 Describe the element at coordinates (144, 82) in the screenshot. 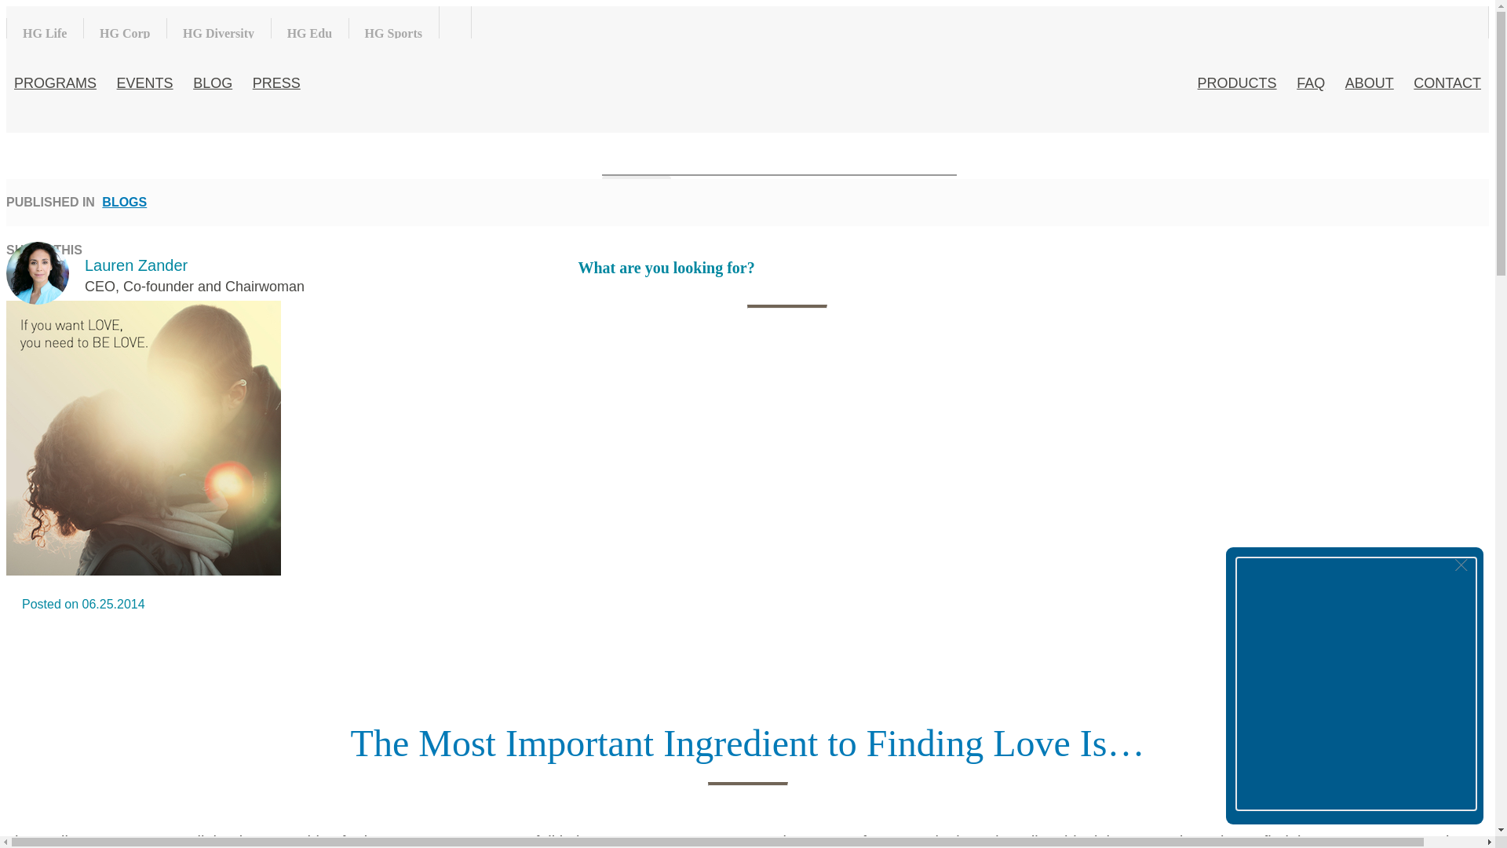

I see `EVENTS` at that location.